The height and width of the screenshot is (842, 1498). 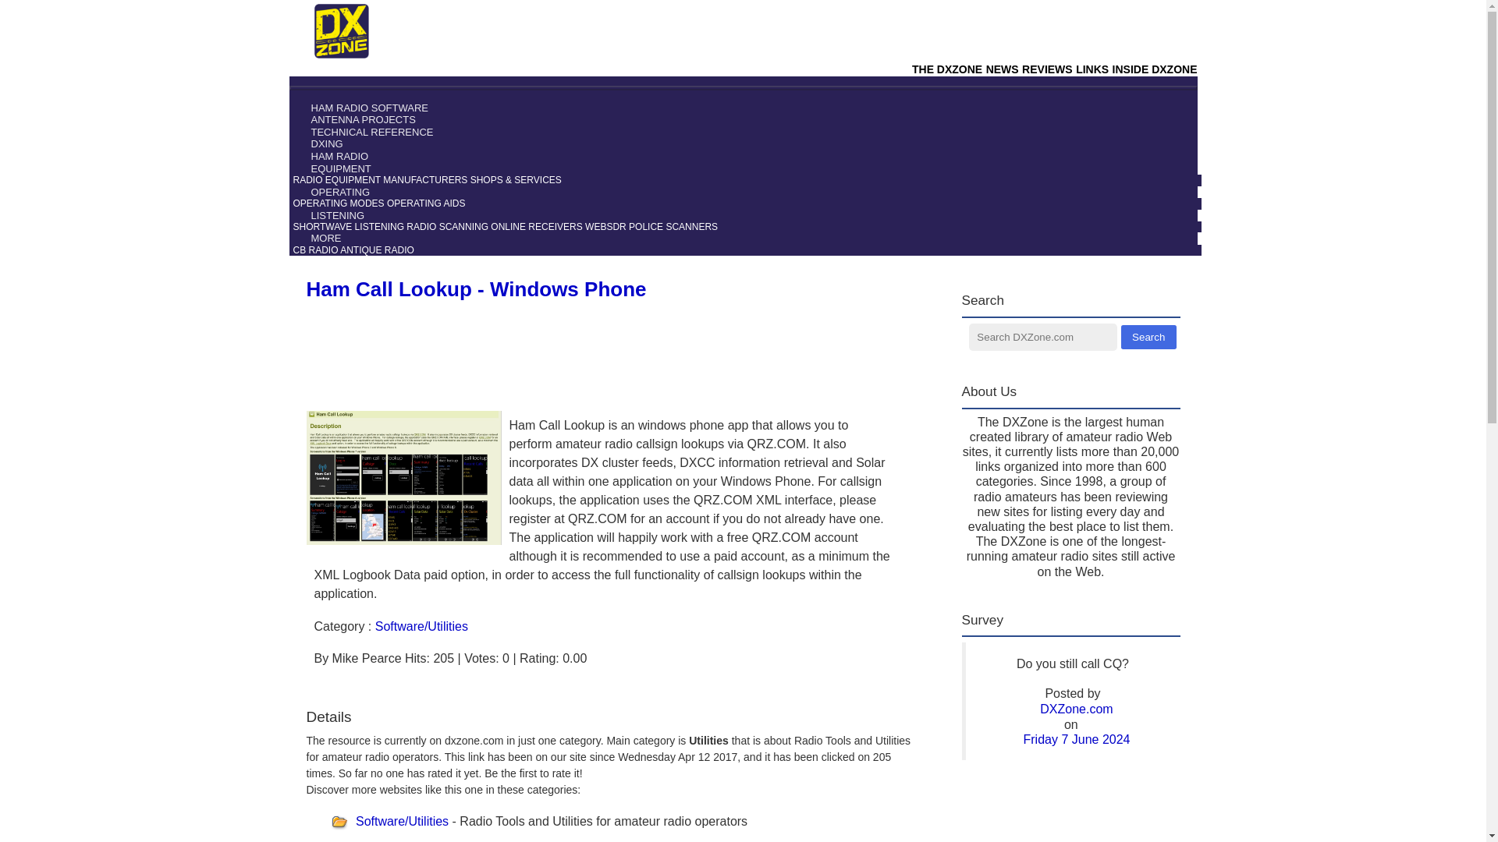 What do you see at coordinates (318, 143) in the screenshot?
I see `DXING` at bounding box center [318, 143].